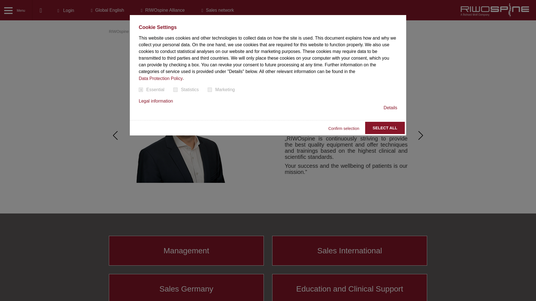  I want to click on Details, so click(390, 108).